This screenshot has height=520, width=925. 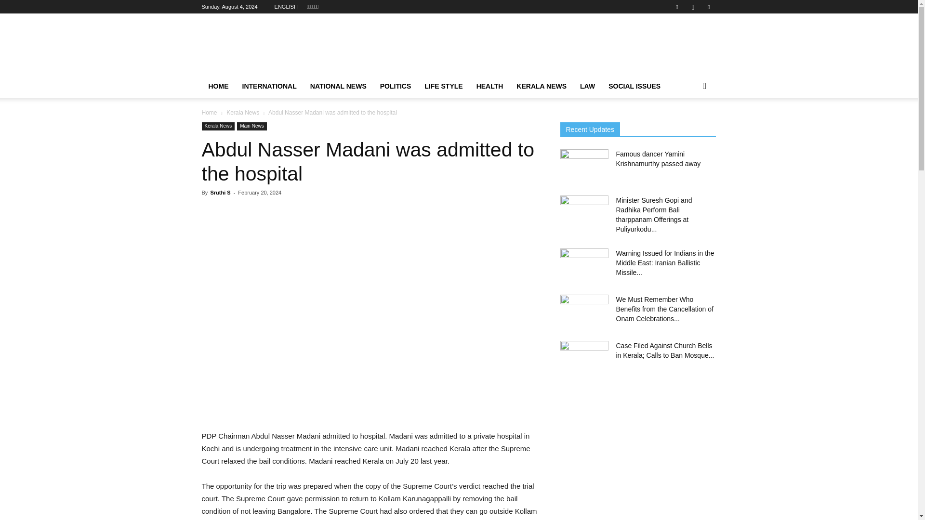 What do you see at coordinates (677, 7) in the screenshot?
I see `Facebook` at bounding box center [677, 7].